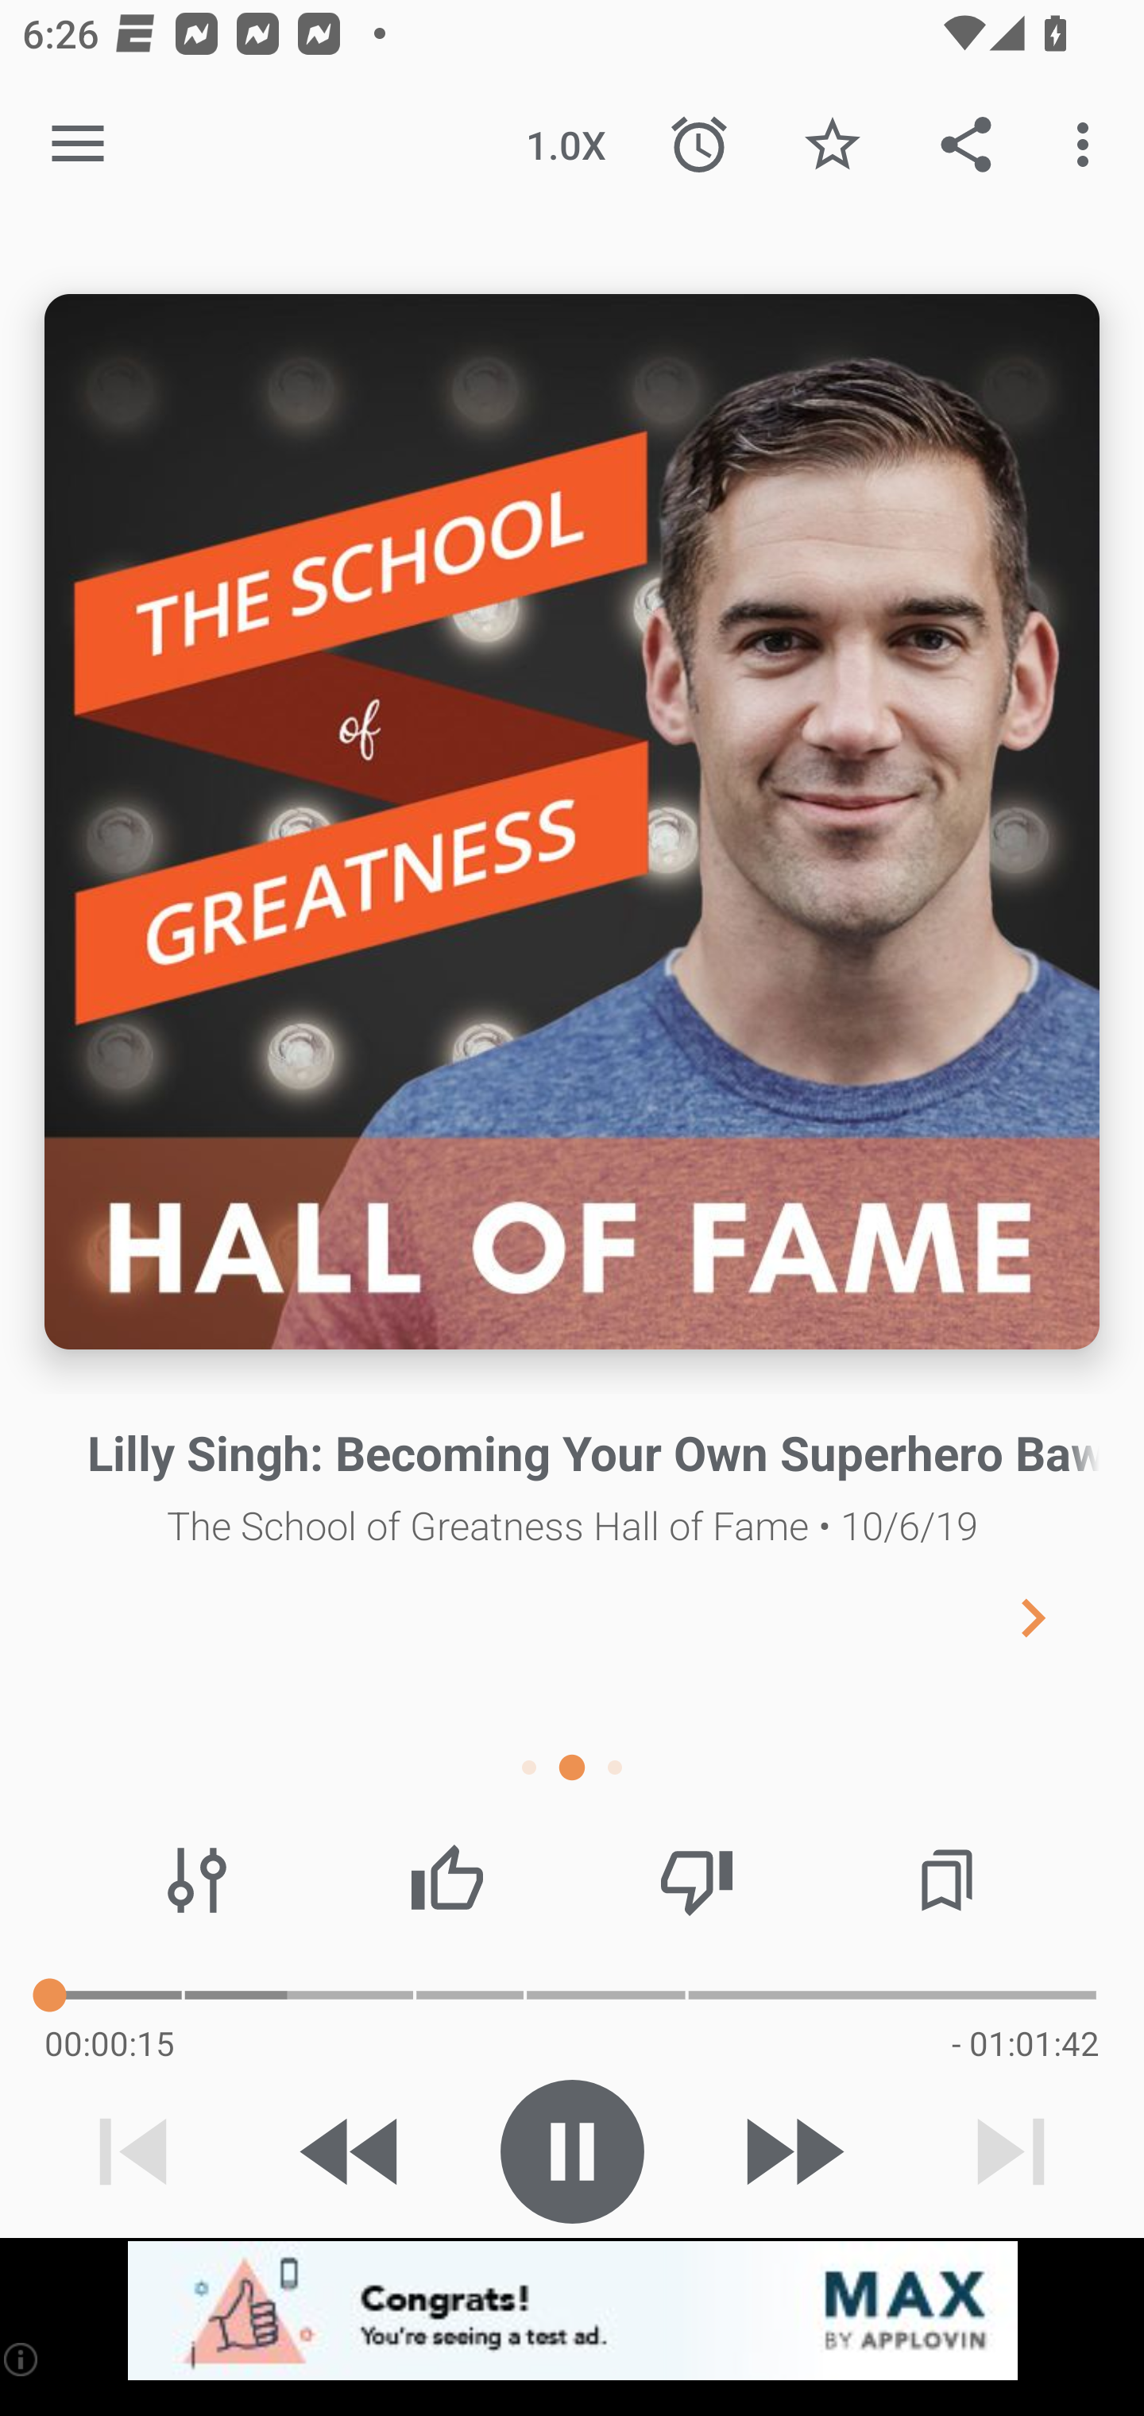 The width and height of the screenshot is (1144, 2416). Describe the element at coordinates (1025, 2042) in the screenshot. I see `- 01:01:42` at that location.